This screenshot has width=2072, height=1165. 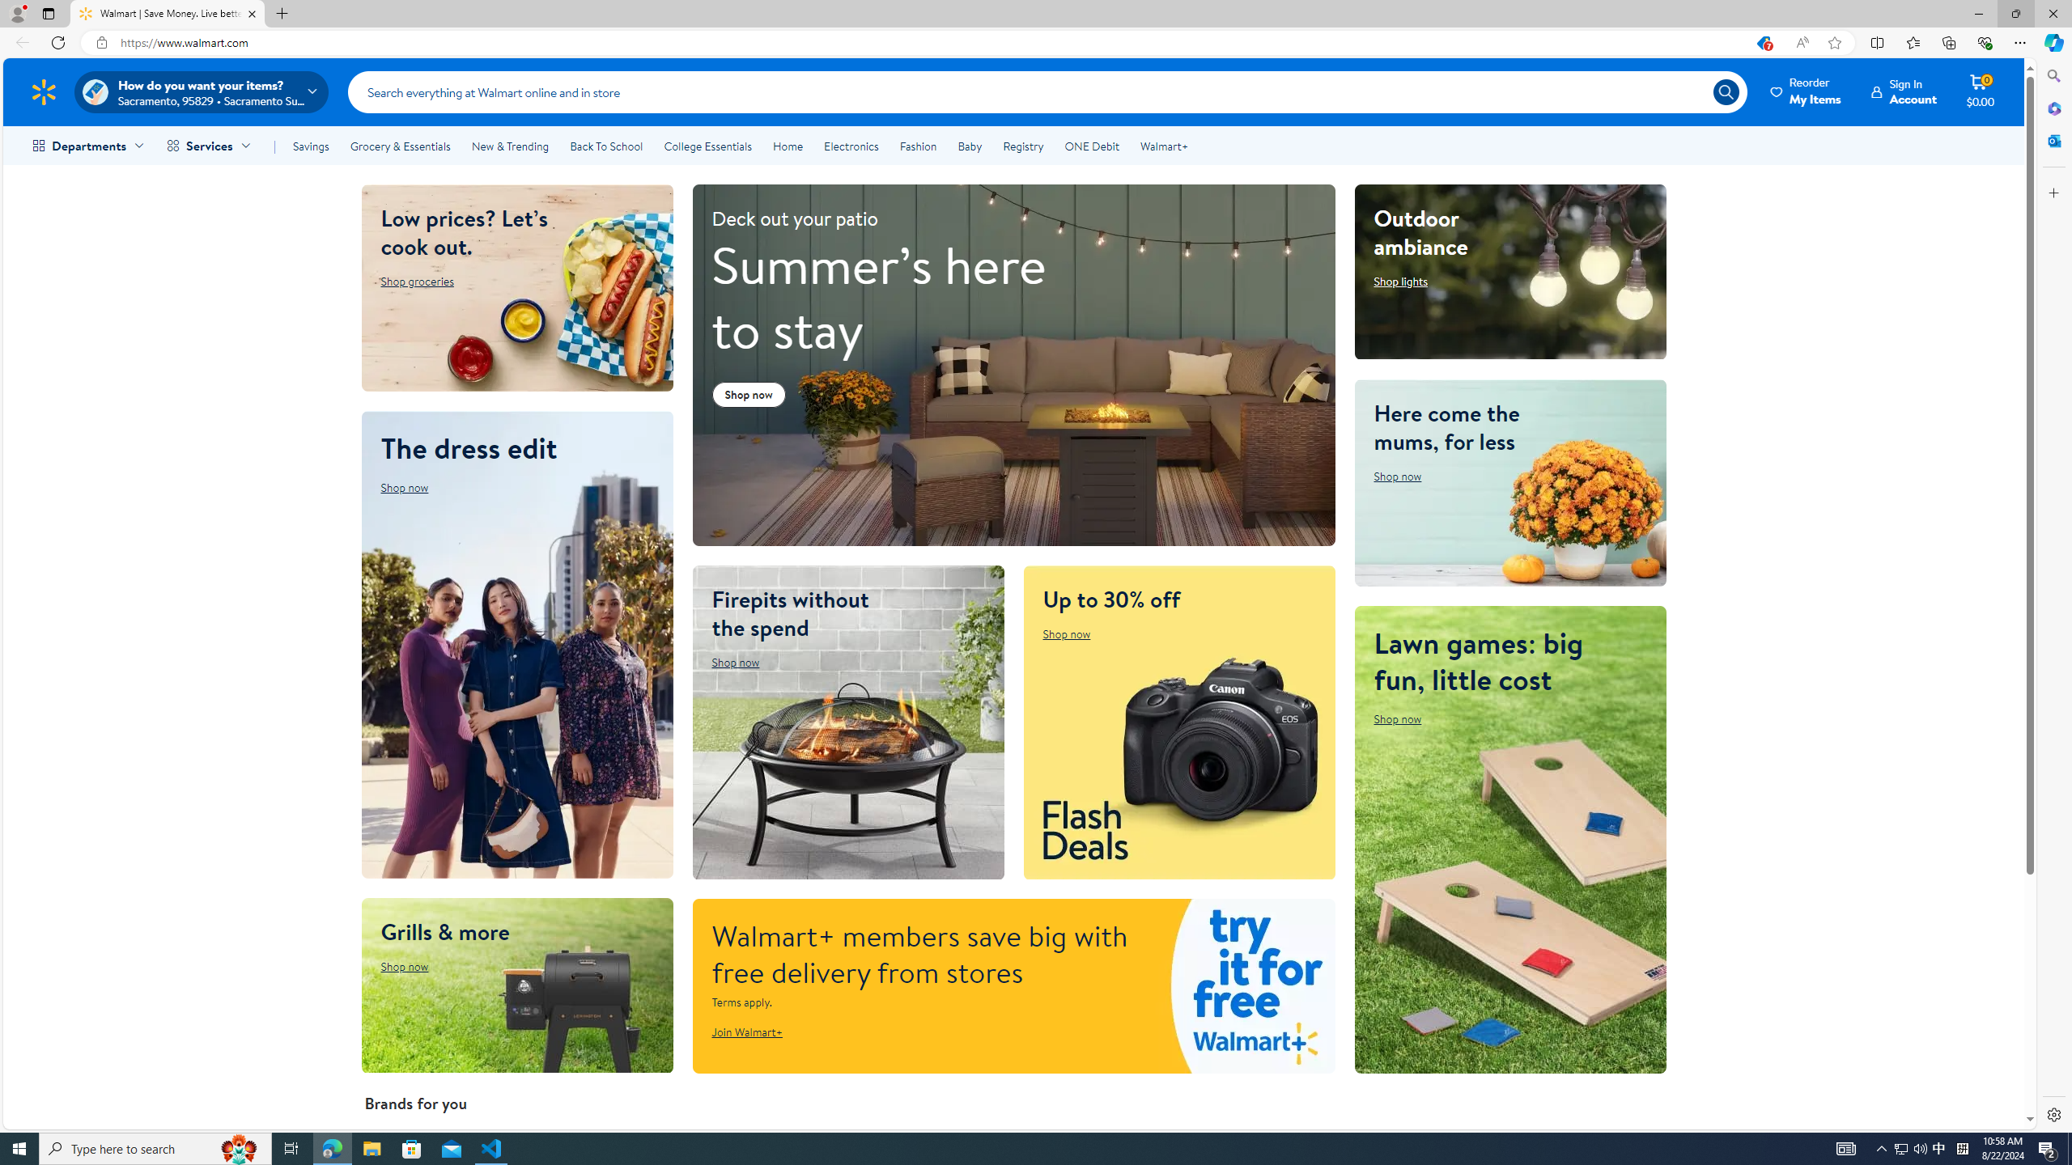 What do you see at coordinates (1397, 718) in the screenshot?
I see `Shop now Lawn games: big fun, little cost` at bounding box center [1397, 718].